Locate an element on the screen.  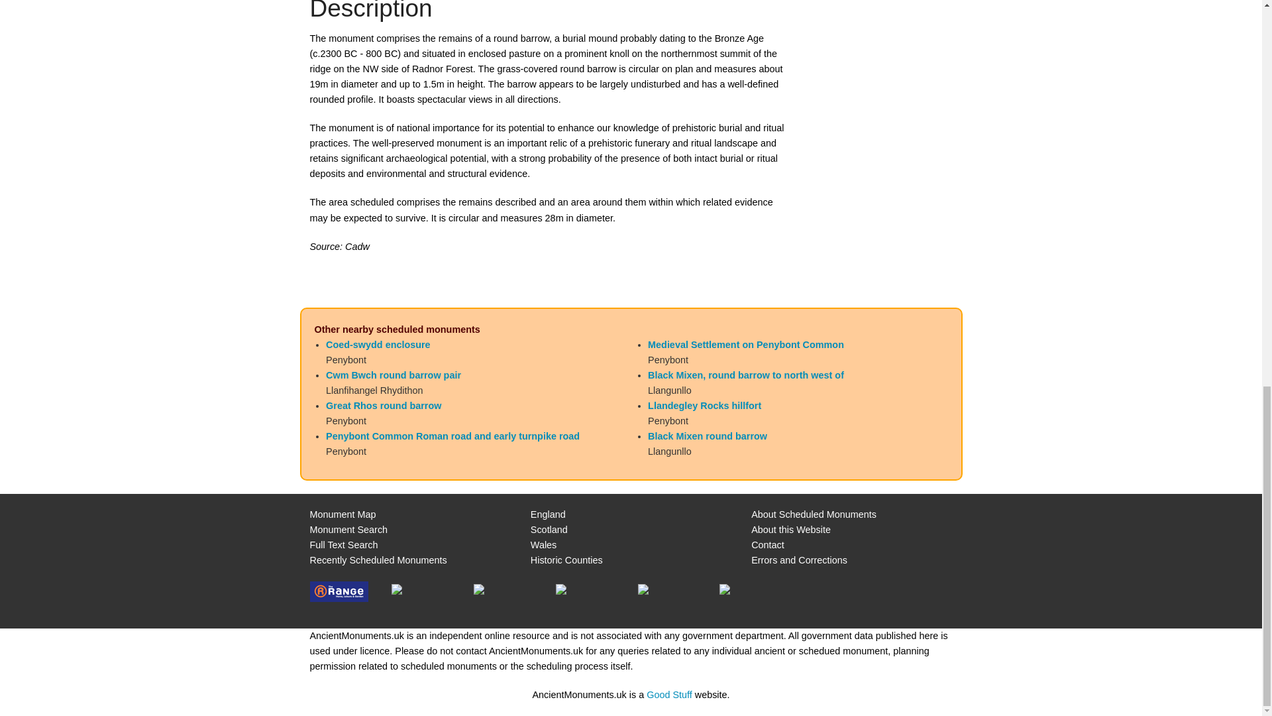
Penybont Common Roman road and early turnpike road is located at coordinates (452, 436).